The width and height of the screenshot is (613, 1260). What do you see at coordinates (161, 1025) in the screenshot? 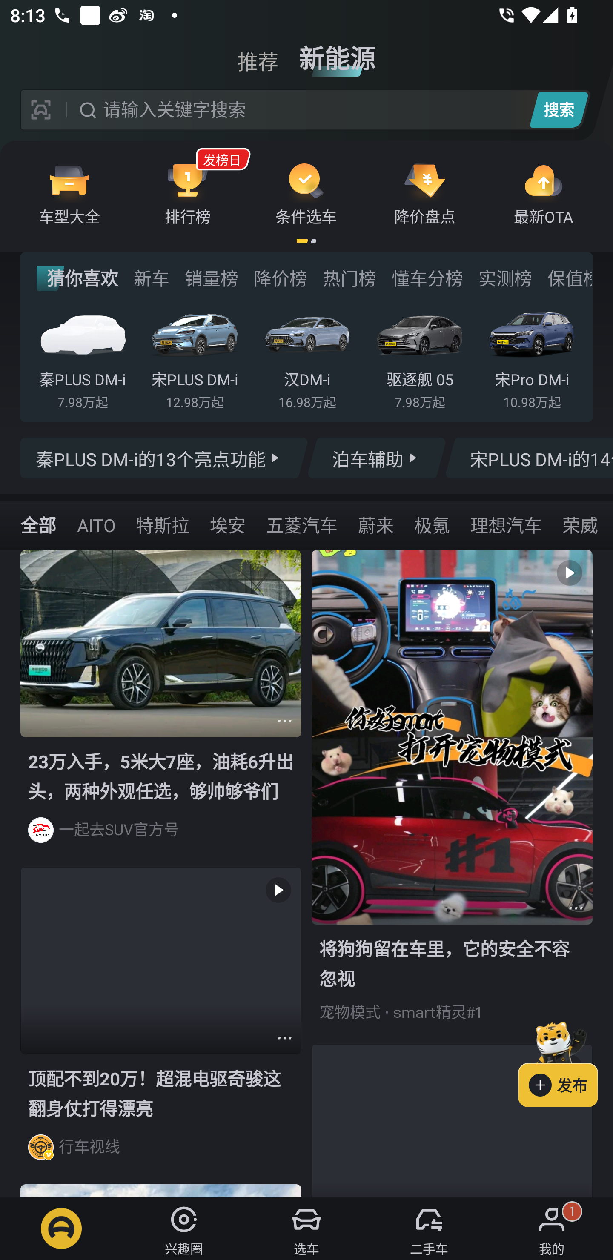
I see `  顶配不到20万！超混电驱奇骏这翻身仗打得漂亮 行车视线` at bounding box center [161, 1025].